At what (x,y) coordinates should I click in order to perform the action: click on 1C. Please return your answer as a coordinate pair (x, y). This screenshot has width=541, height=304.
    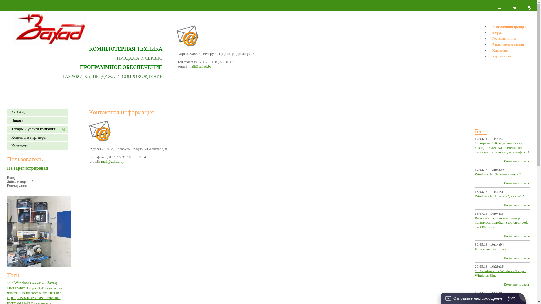
    Looking at the image, I should click on (9, 283).